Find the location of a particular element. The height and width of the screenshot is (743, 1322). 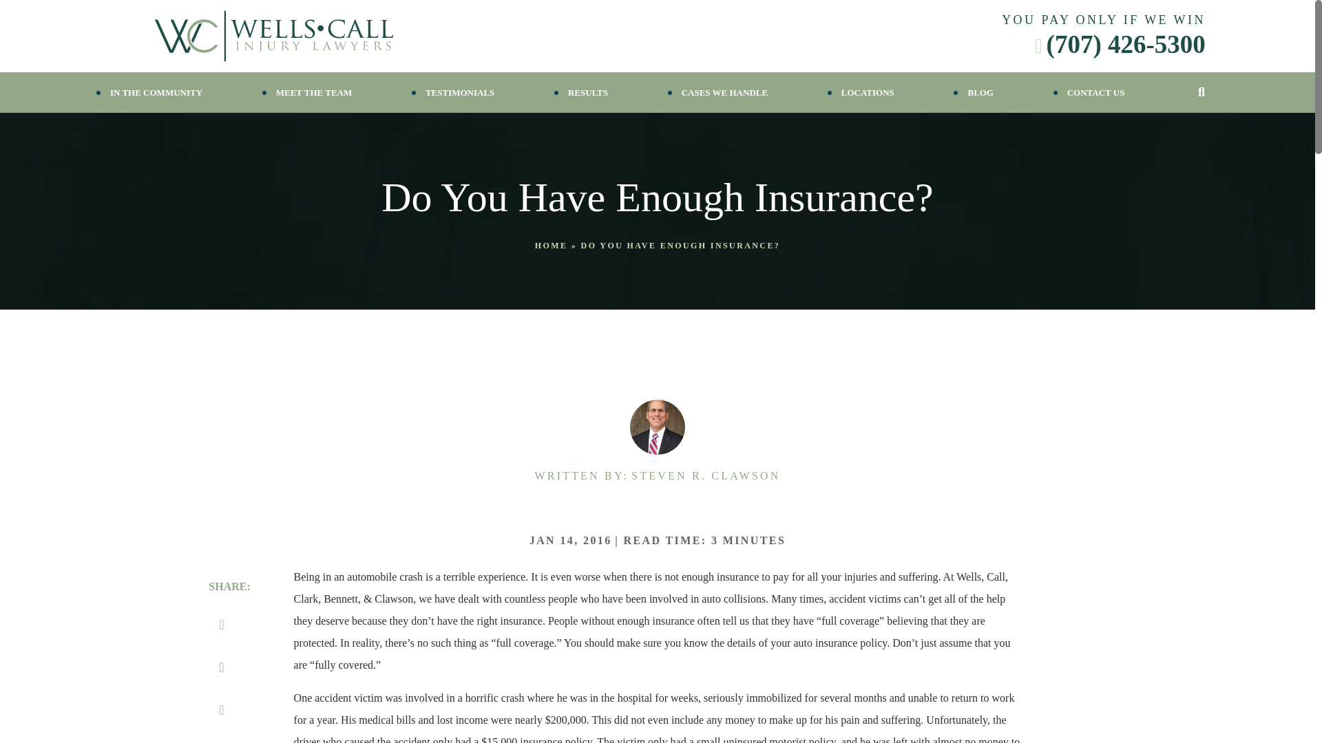

TESTIMONIALS is located at coordinates (460, 92).